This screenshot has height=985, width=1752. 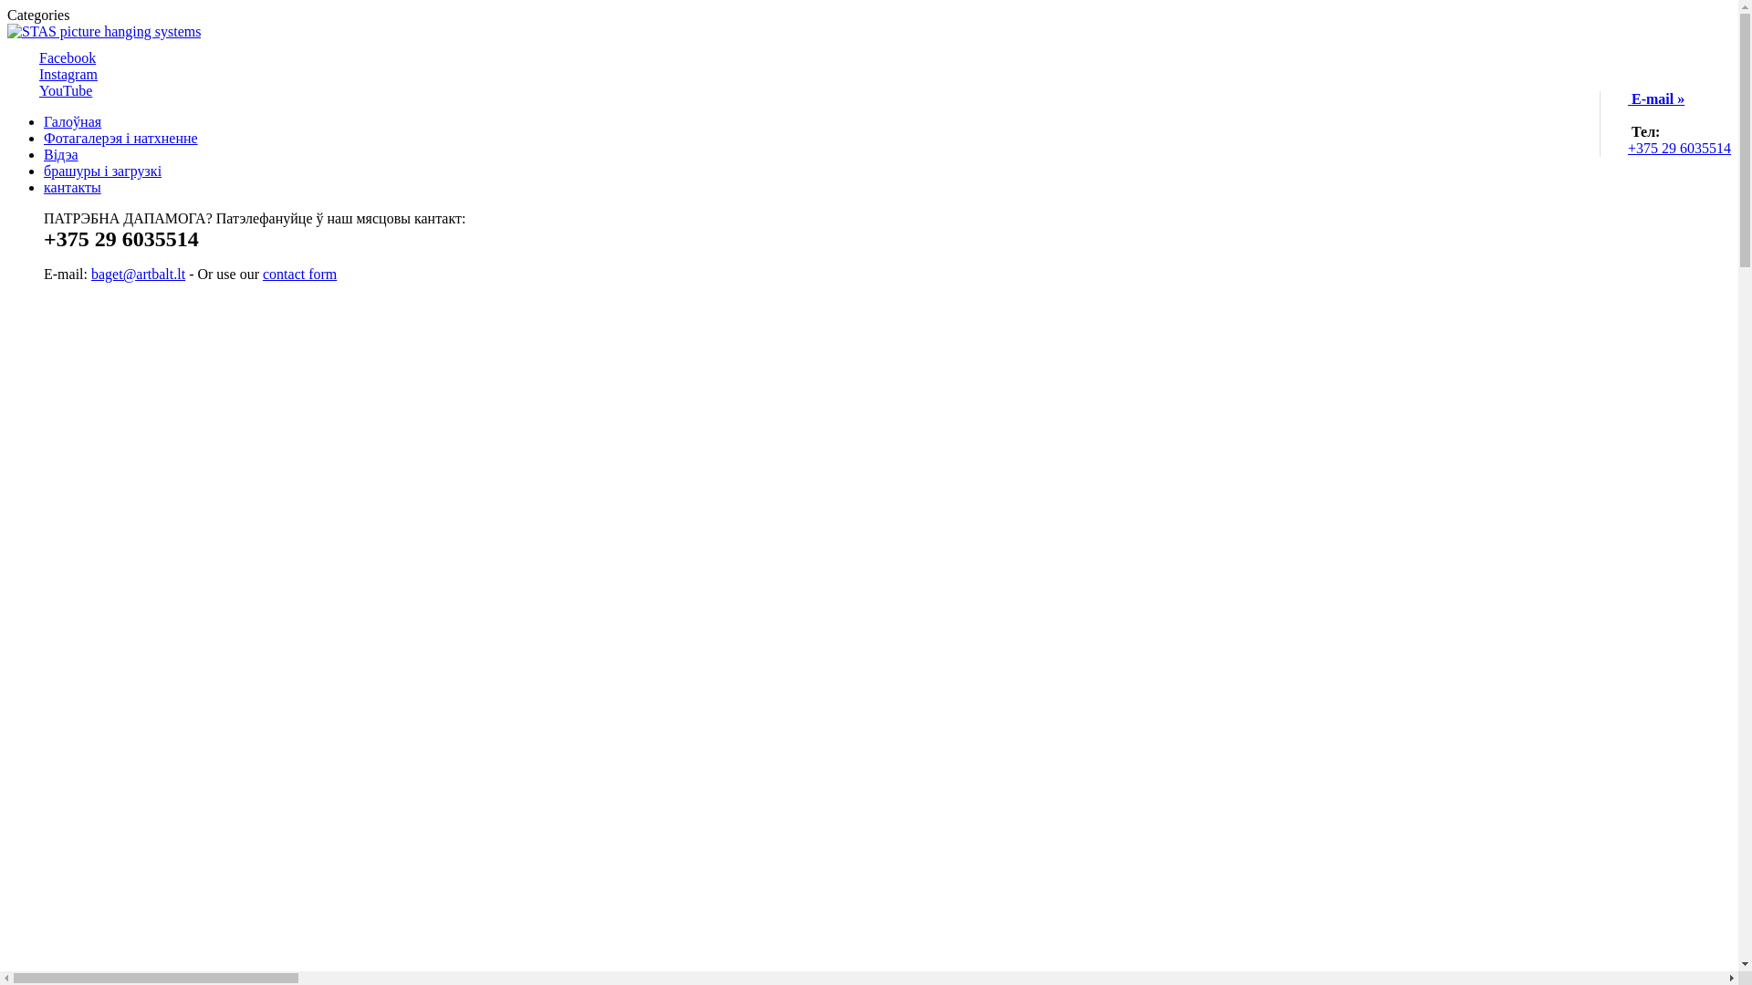 I want to click on Instagram, so click(x=68, y=75).